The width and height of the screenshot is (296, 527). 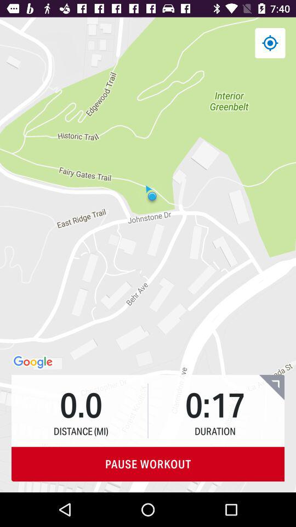 What do you see at coordinates (148, 464) in the screenshot?
I see `turn off the pause workout icon` at bounding box center [148, 464].